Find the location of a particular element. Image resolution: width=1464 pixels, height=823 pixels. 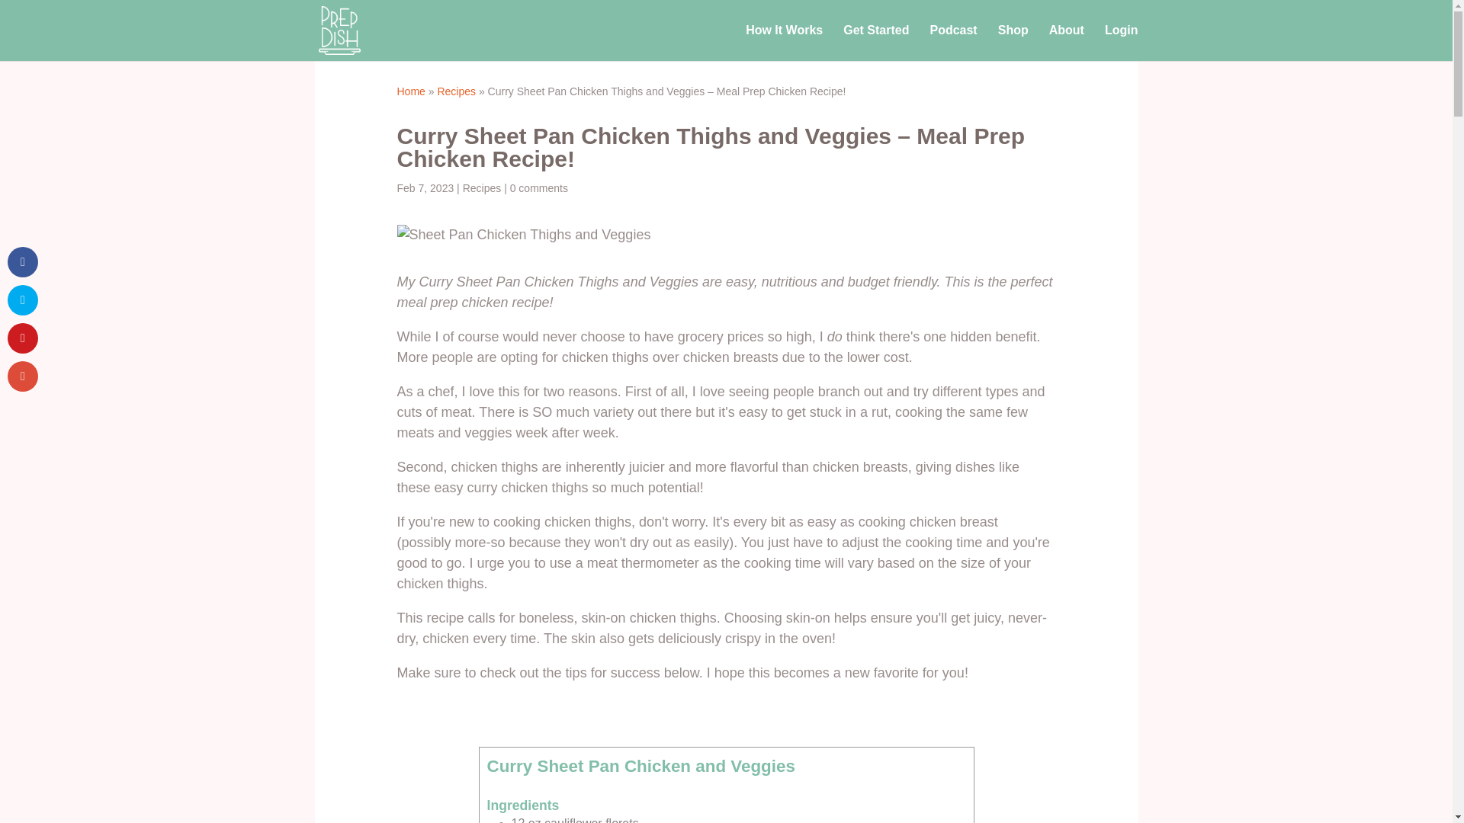

Recipes is located at coordinates (482, 187).